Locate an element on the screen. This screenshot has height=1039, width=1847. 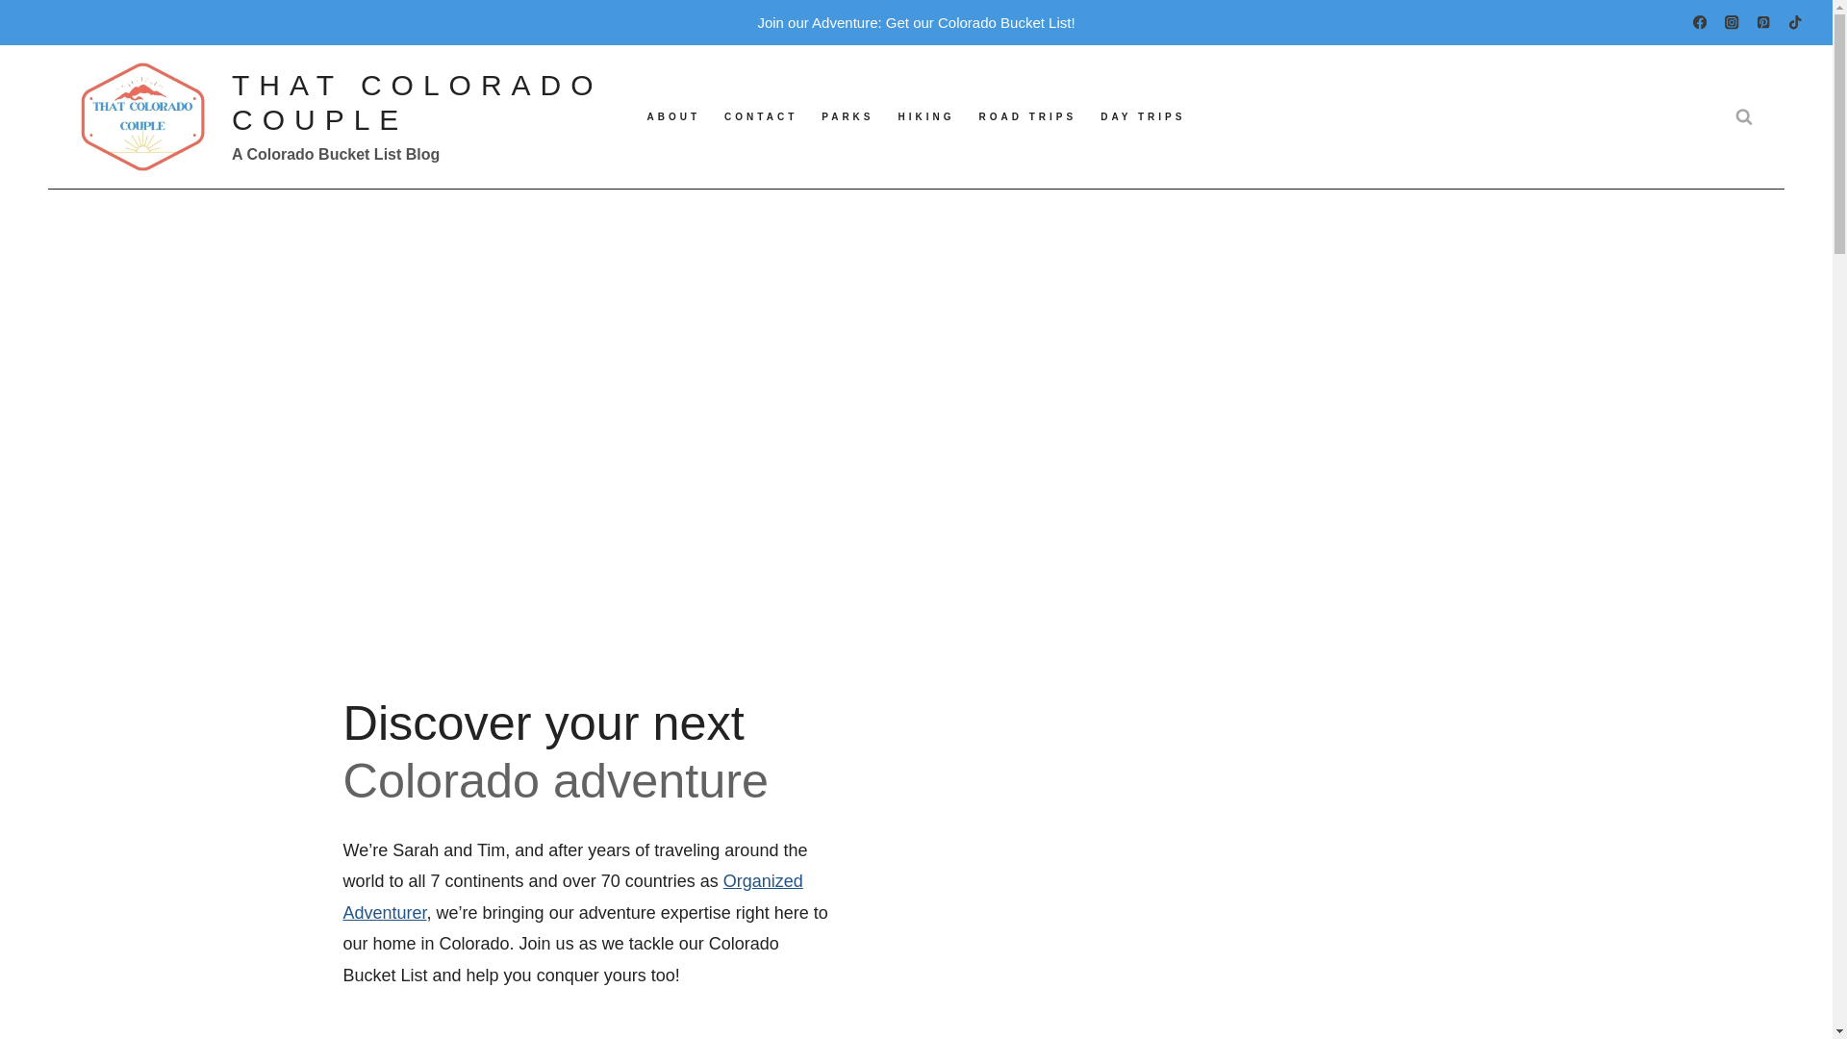
ABOUT is located at coordinates (673, 116).